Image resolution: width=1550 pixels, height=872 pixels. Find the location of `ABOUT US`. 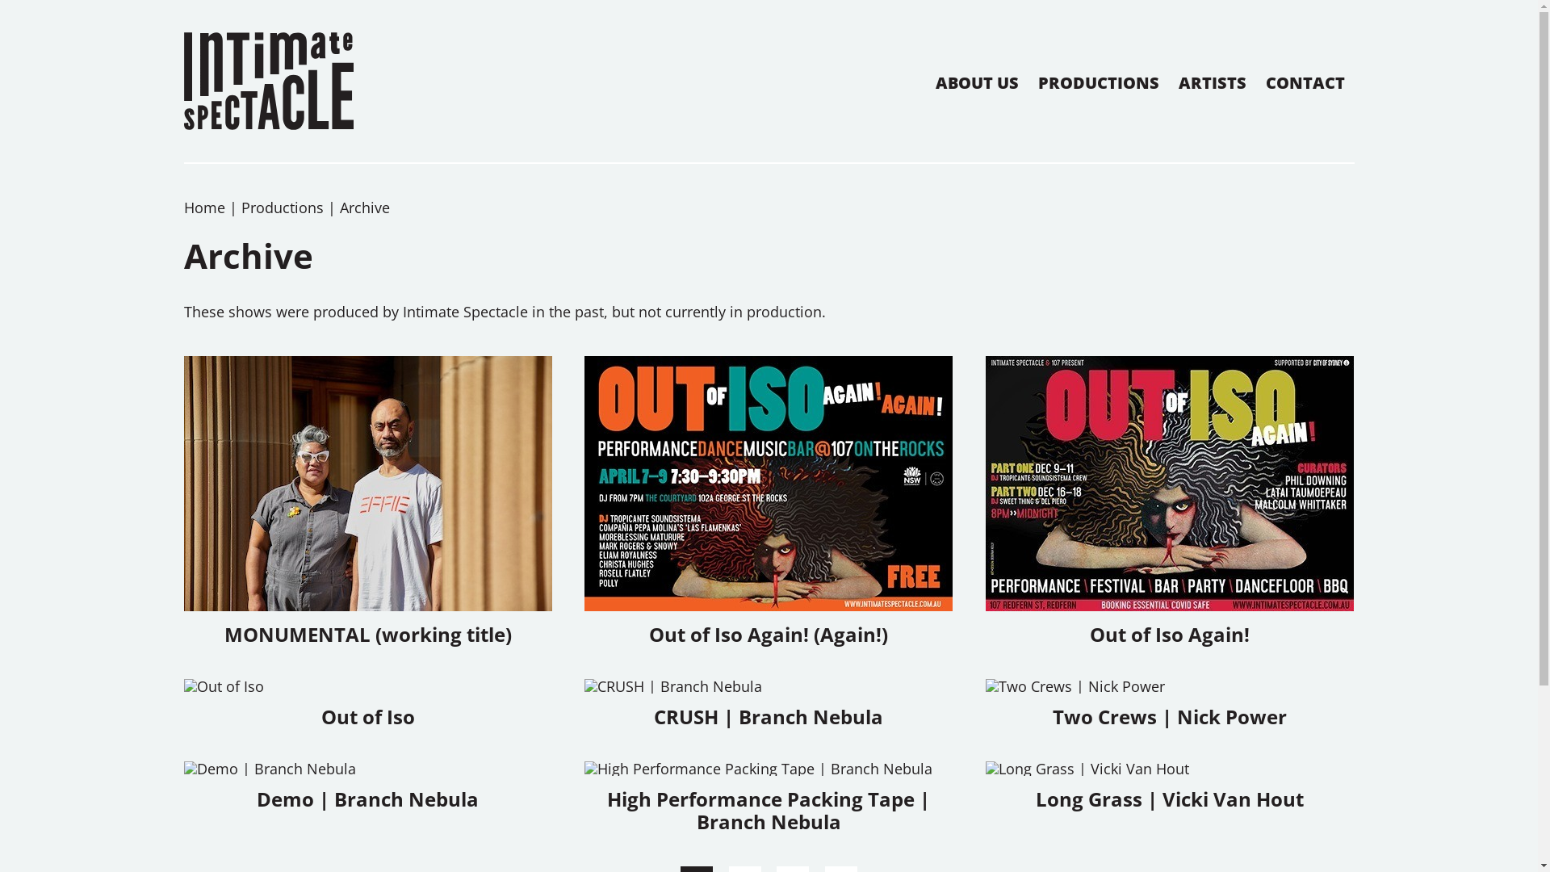

ABOUT US is located at coordinates (977, 82).